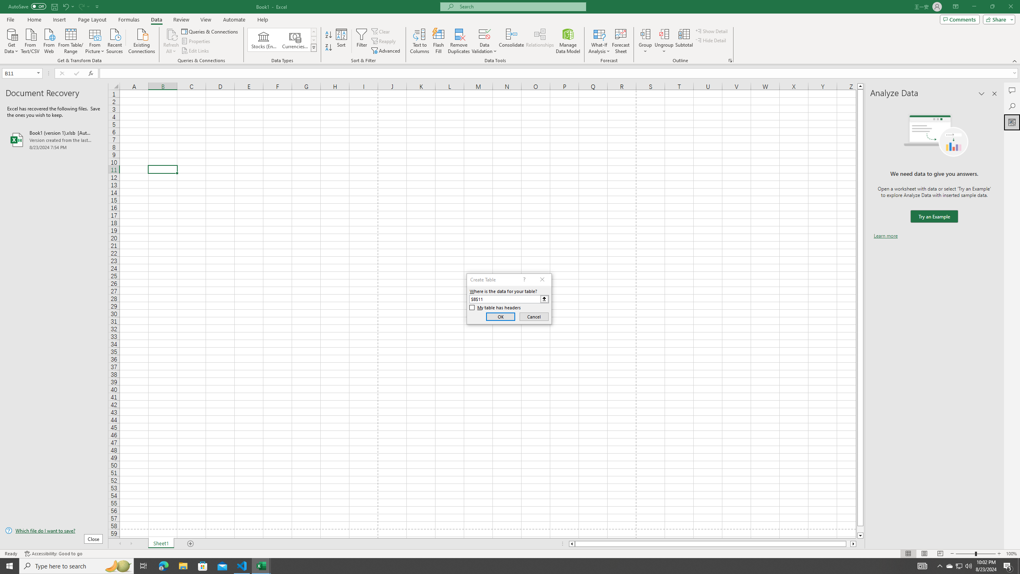 The image size is (1020, 574). I want to click on Consolidate..., so click(512, 41).